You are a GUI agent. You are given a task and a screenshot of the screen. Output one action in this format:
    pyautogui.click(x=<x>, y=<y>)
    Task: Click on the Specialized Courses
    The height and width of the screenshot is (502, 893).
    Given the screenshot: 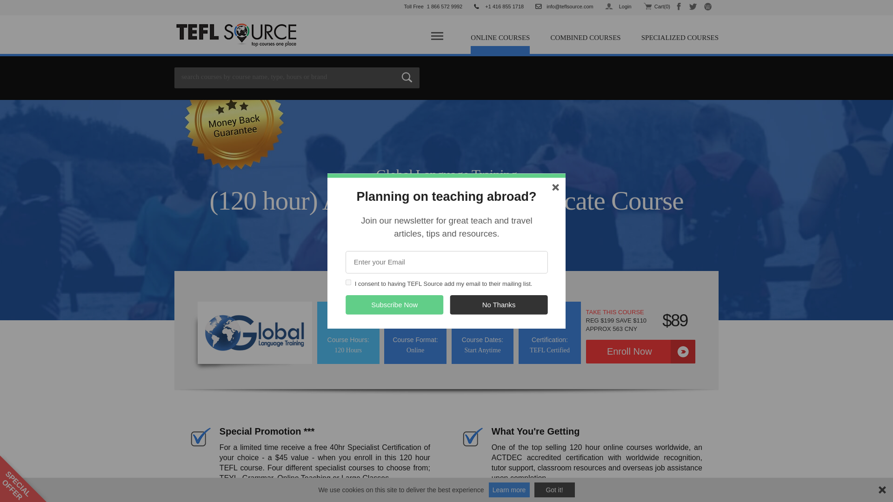 What is the action you would take?
    pyautogui.click(x=680, y=38)
    